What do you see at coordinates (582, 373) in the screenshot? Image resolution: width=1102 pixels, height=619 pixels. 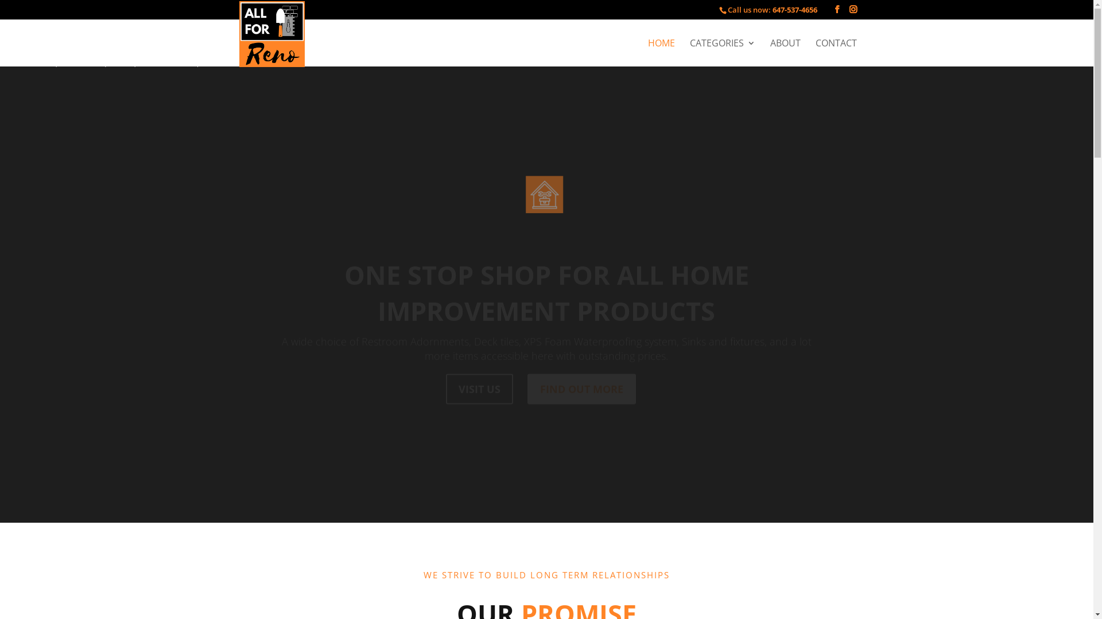 I see `FIND OUT MORE` at bounding box center [582, 373].